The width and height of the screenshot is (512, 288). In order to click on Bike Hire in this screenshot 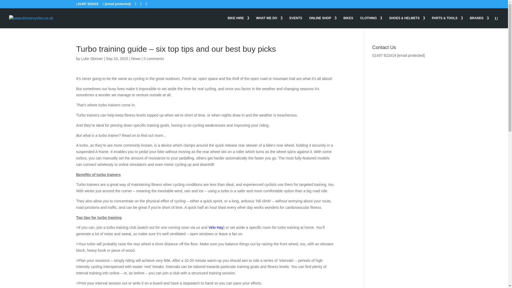, I will do `click(238, 22)`.